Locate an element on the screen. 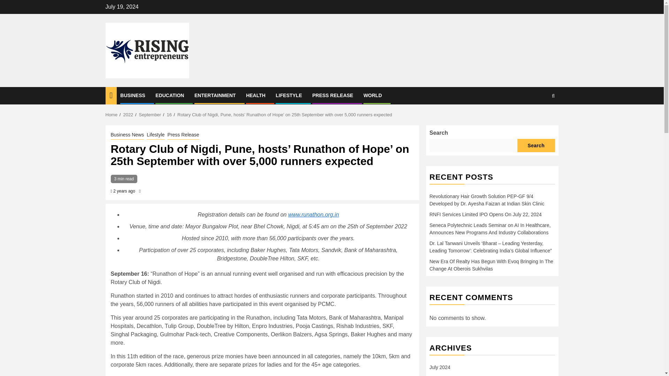 The height and width of the screenshot is (376, 669). Lifestyle is located at coordinates (155, 135).